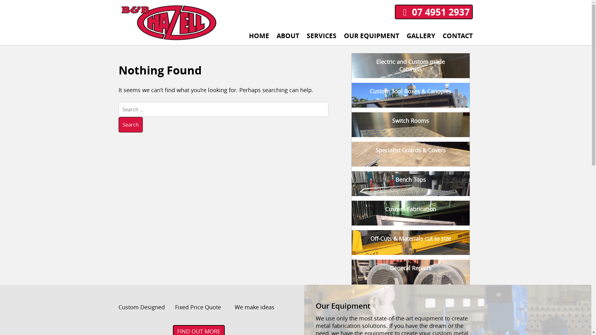 Image resolution: width=596 pixels, height=335 pixels. What do you see at coordinates (411, 272) in the screenshot?
I see `General Repairs` at bounding box center [411, 272].